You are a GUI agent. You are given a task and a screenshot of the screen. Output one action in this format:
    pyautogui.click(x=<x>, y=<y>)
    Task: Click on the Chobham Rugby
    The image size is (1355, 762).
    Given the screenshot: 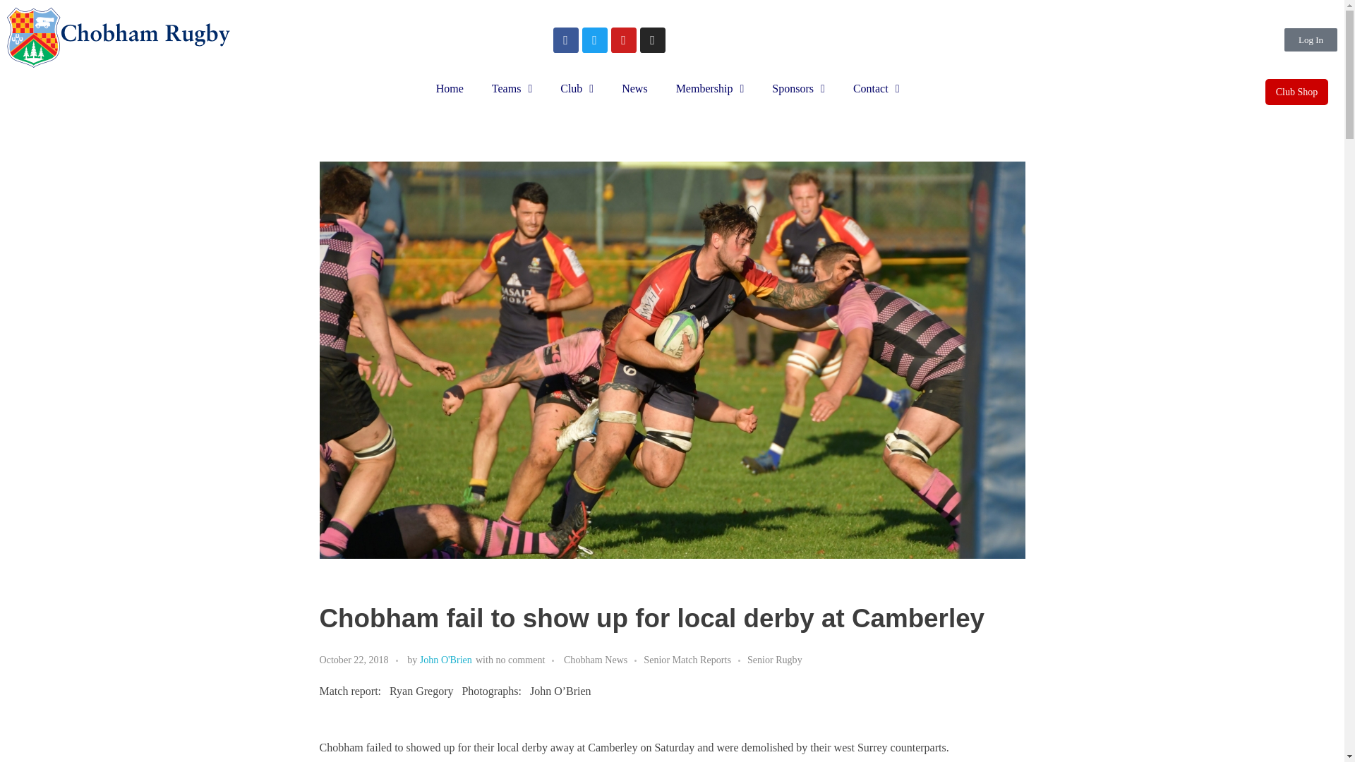 What is the action you would take?
    pyautogui.click(x=120, y=37)
    